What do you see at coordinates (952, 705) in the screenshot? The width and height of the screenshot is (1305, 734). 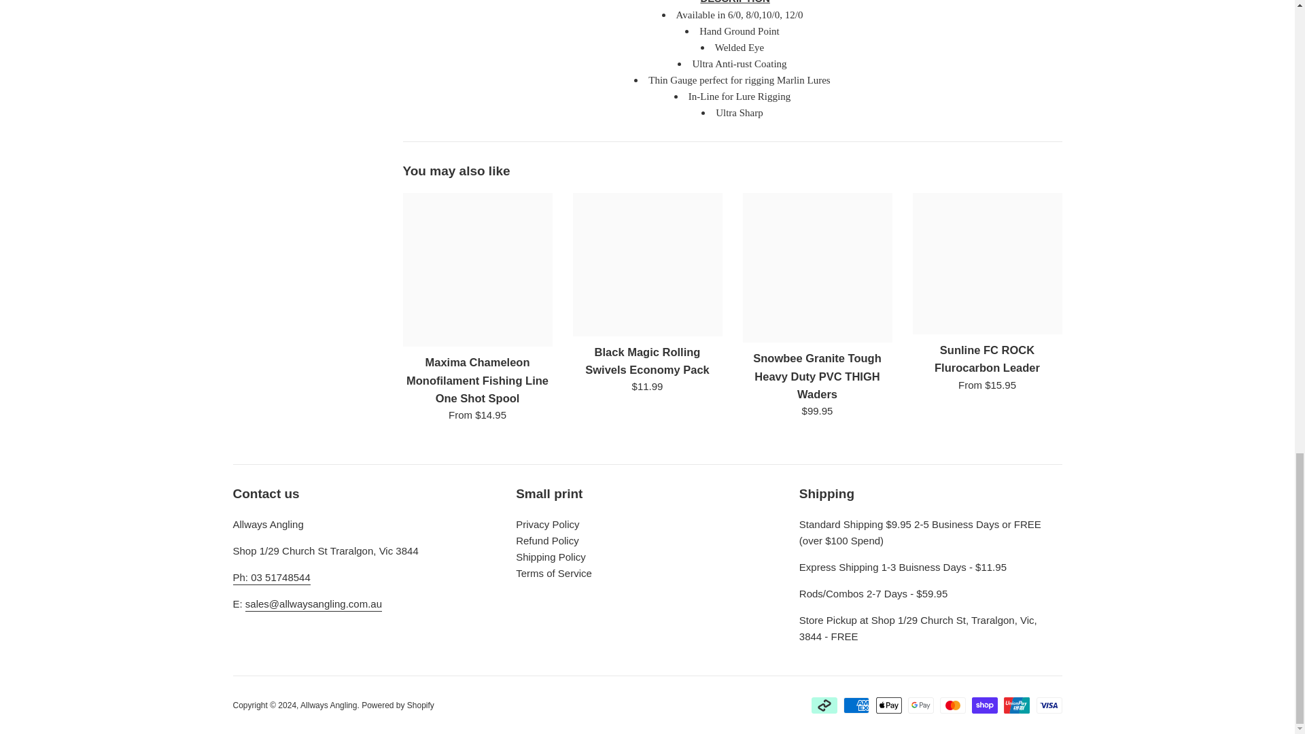 I see `Mastercard` at bounding box center [952, 705].